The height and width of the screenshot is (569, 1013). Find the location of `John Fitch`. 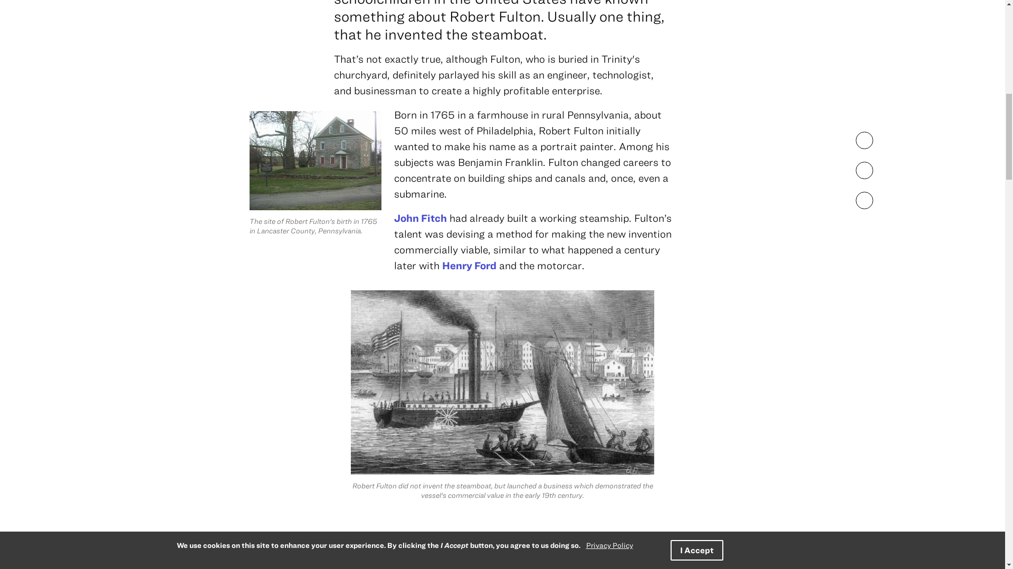

John Fitch is located at coordinates (420, 218).